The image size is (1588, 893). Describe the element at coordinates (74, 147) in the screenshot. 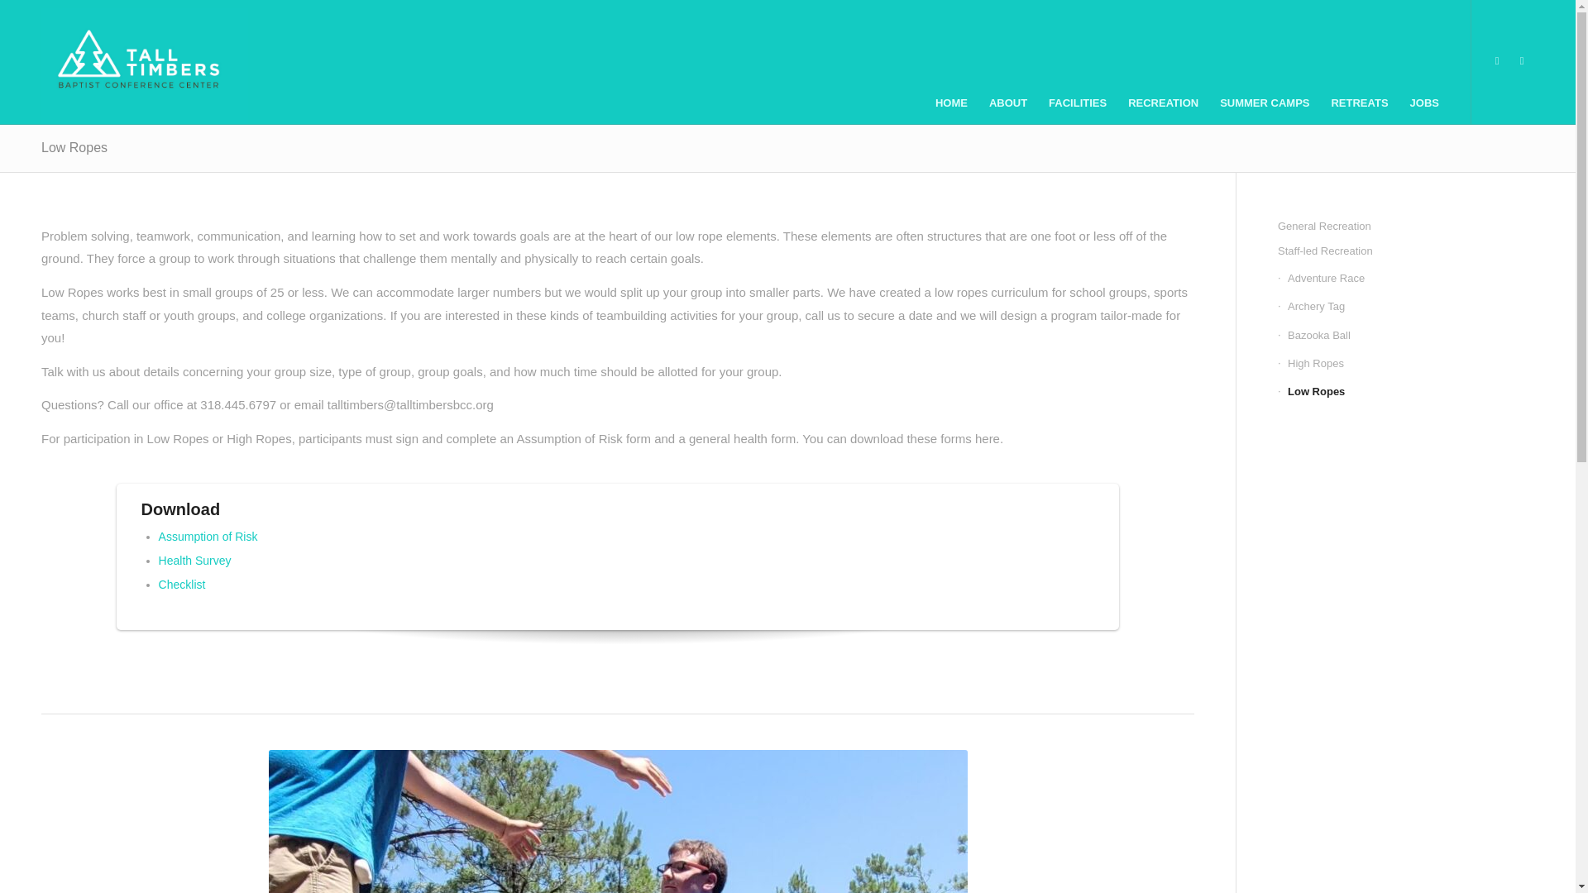

I see `Permanent Link: Low Ropes` at that location.